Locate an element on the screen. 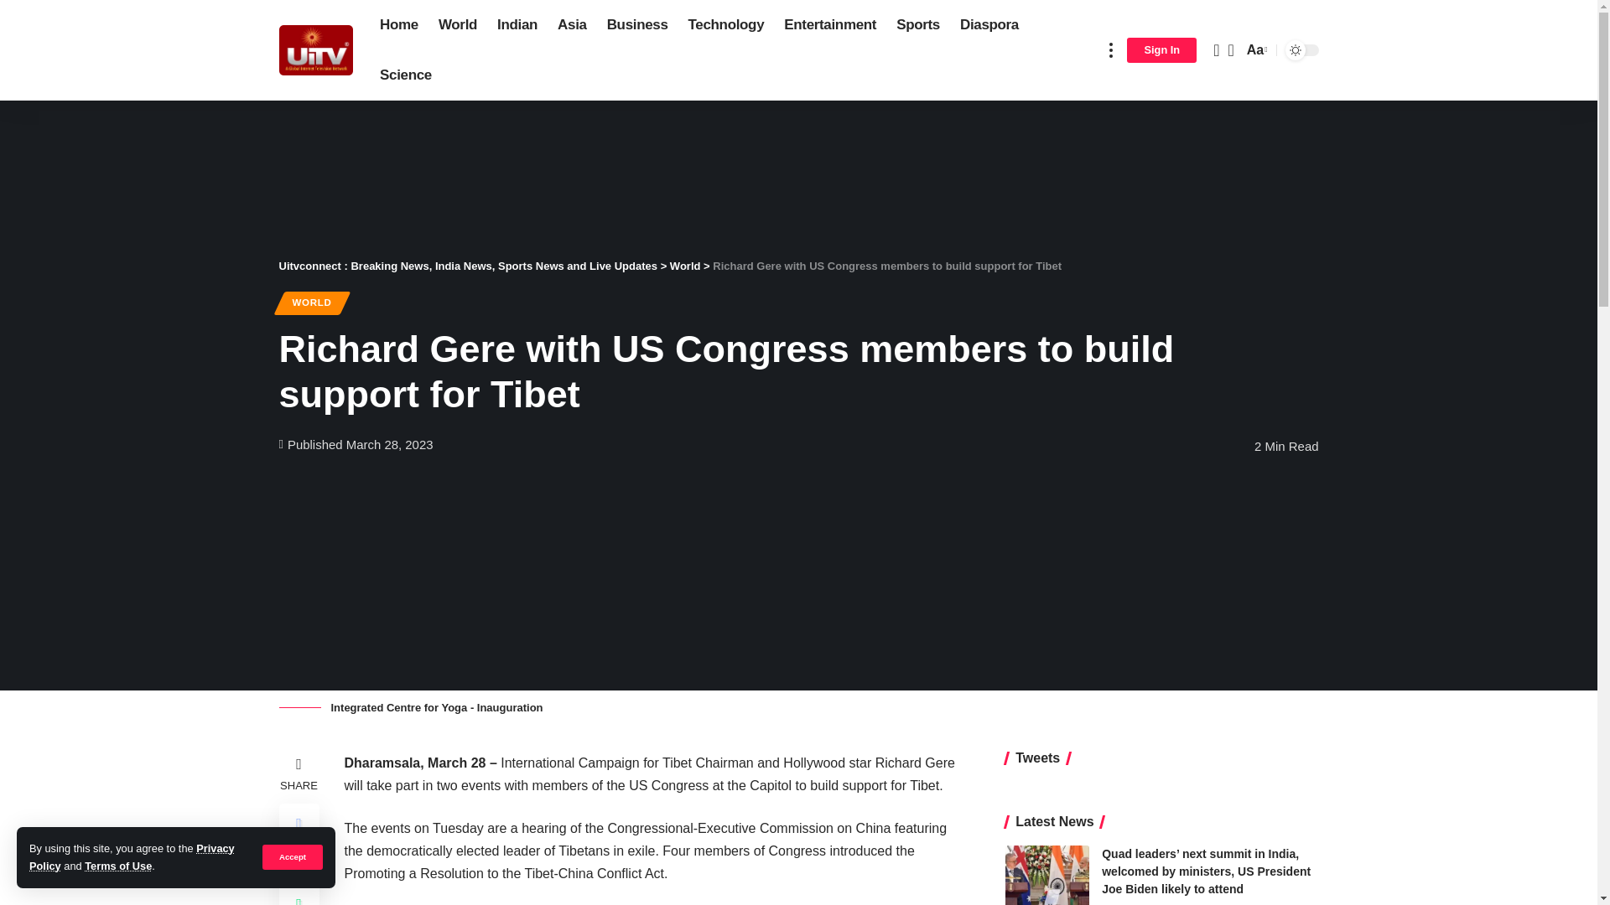 Image resolution: width=1610 pixels, height=905 pixels. Science is located at coordinates (406, 308).